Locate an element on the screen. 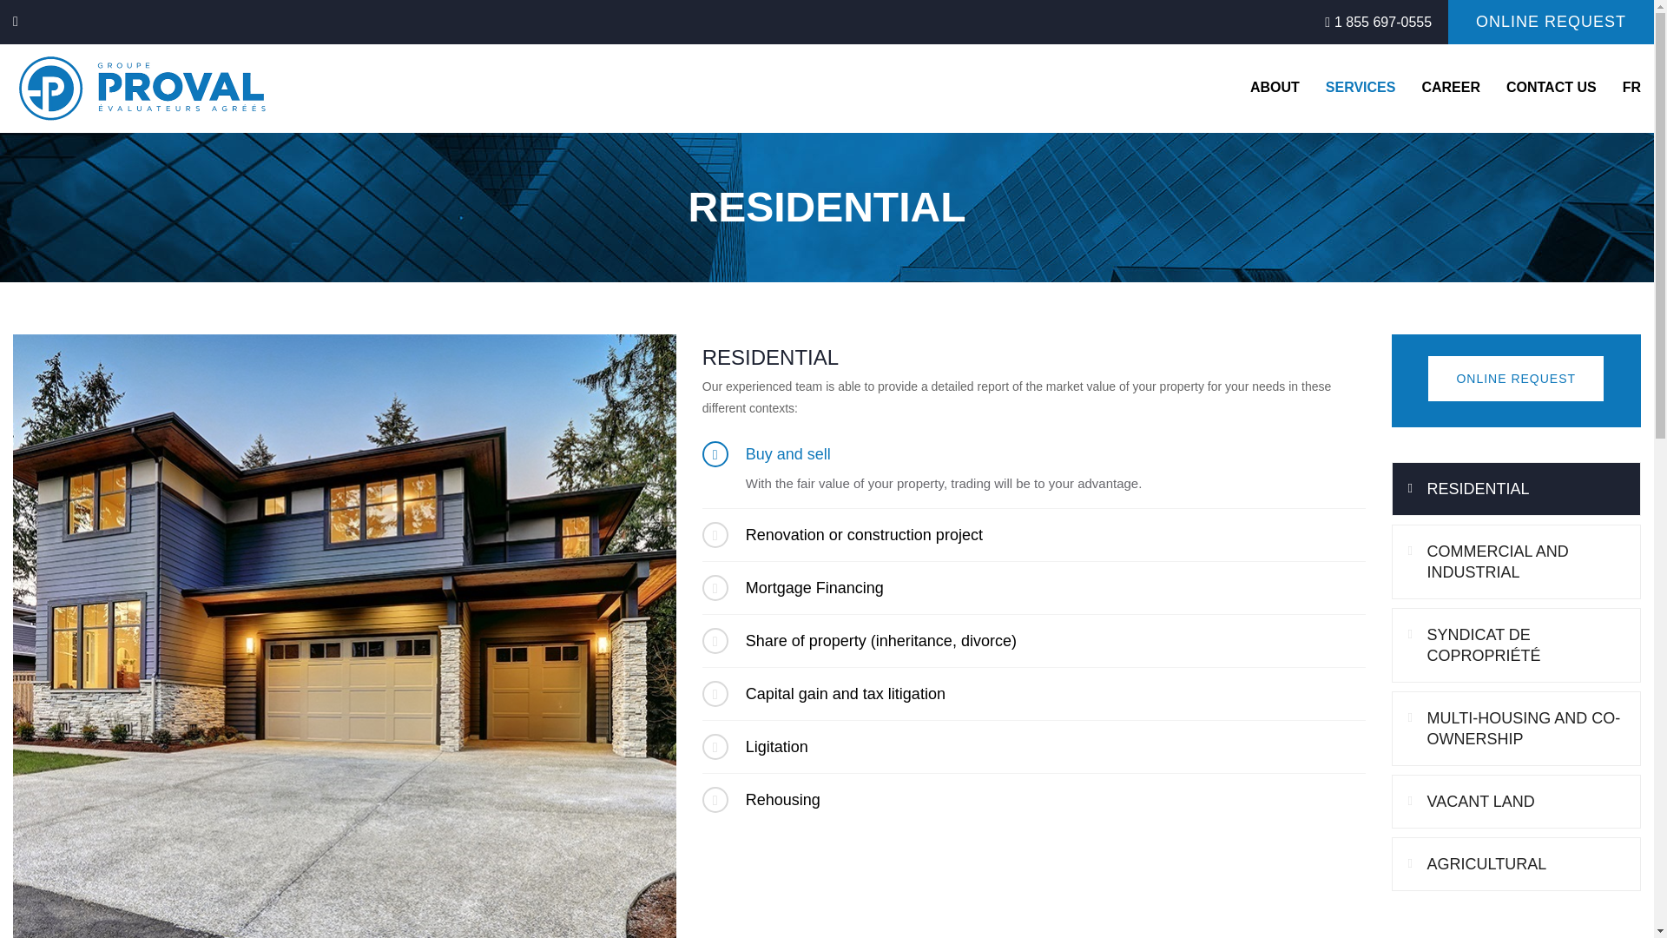 This screenshot has height=938, width=1667. 1 855 697-0555 is located at coordinates (1383, 22).